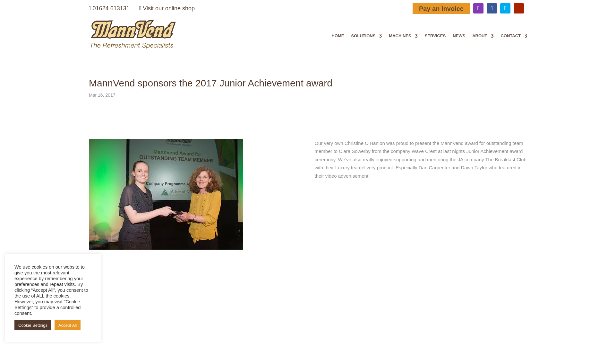 This screenshot has height=347, width=616. What do you see at coordinates (519, 8) in the screenshot?
I see `Youtube` at bounding box center [519, 8].